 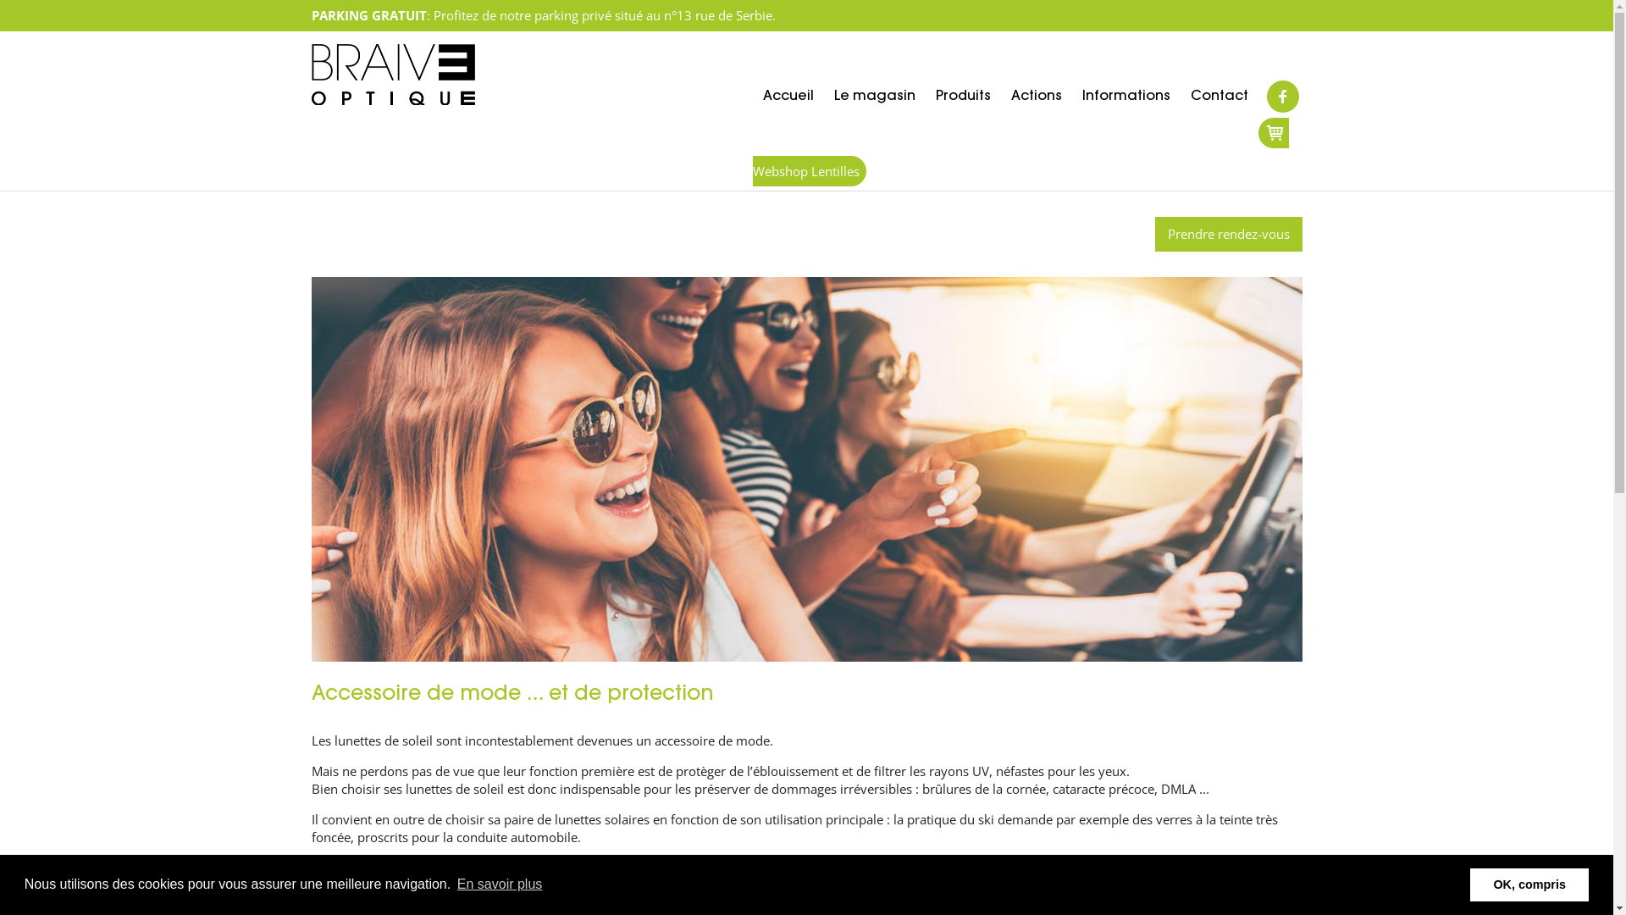 I want to click on Prendre rendez-vous, so click(x=1229, y=234).